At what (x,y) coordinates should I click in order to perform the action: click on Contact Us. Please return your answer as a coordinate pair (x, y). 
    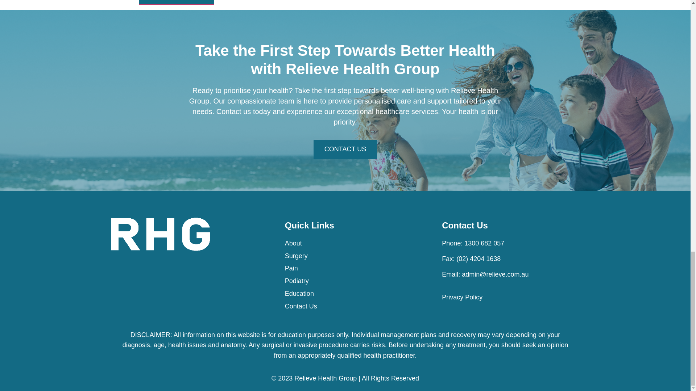
    Looking at the image, I should click on (354, 306).